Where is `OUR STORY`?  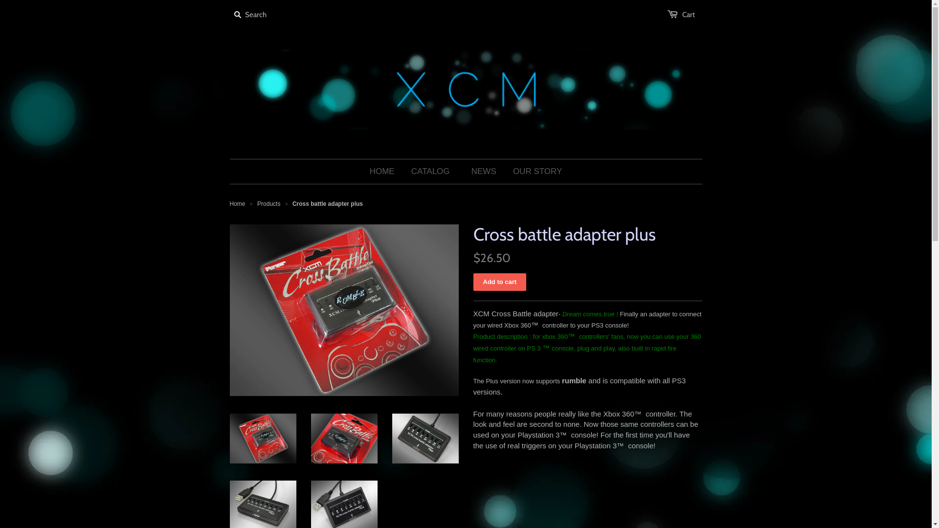 OUR STORY is located at coordinates (537, 172).